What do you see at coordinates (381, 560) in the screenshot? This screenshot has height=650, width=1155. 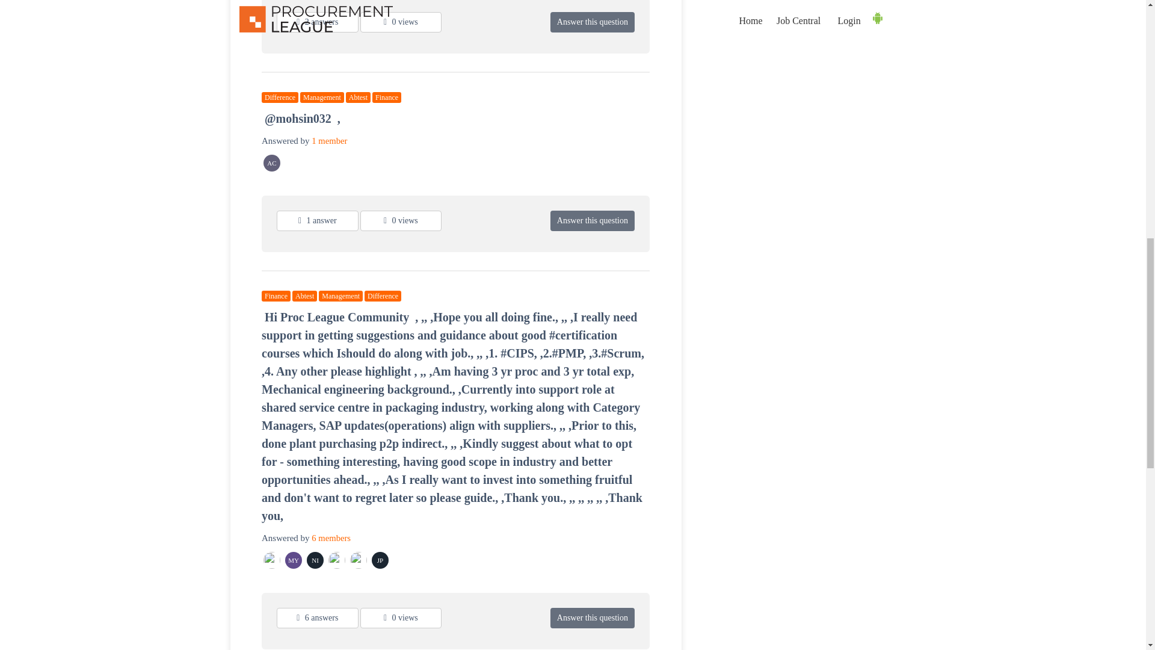 I see `John Praveen` at bounding box center [381, 560].